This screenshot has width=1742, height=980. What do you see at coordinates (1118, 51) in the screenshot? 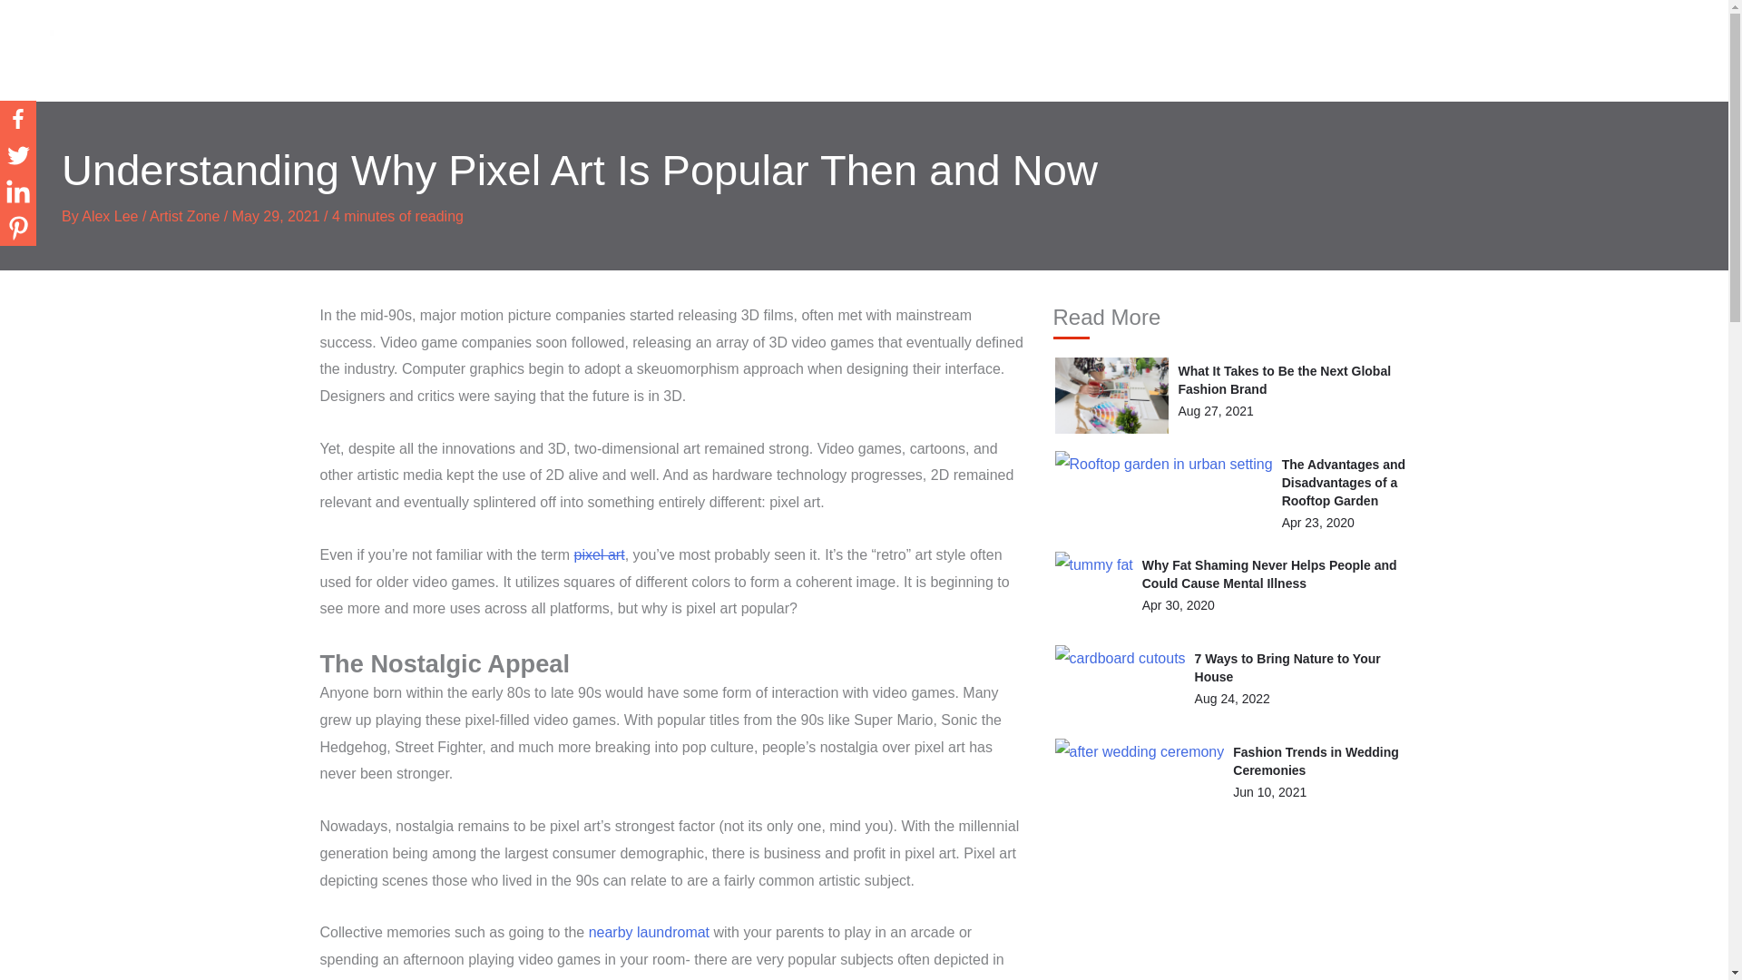
I see `ABOUT` at bounding box center [1118, 51].